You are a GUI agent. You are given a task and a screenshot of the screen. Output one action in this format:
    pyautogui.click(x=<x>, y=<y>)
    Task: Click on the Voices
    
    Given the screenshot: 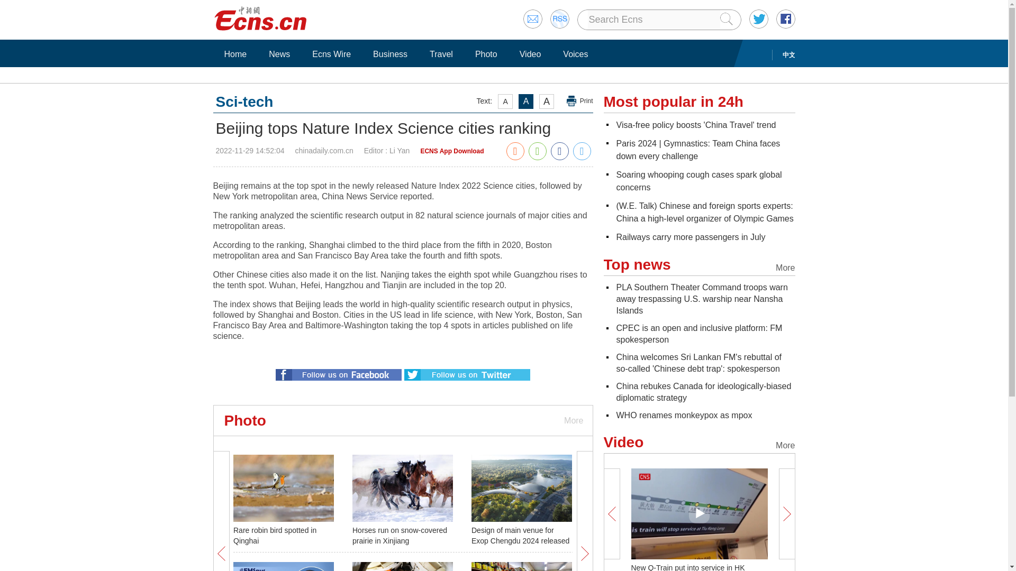 What is the action you would take?
    pyautogui.click(x=575, y=54)
    